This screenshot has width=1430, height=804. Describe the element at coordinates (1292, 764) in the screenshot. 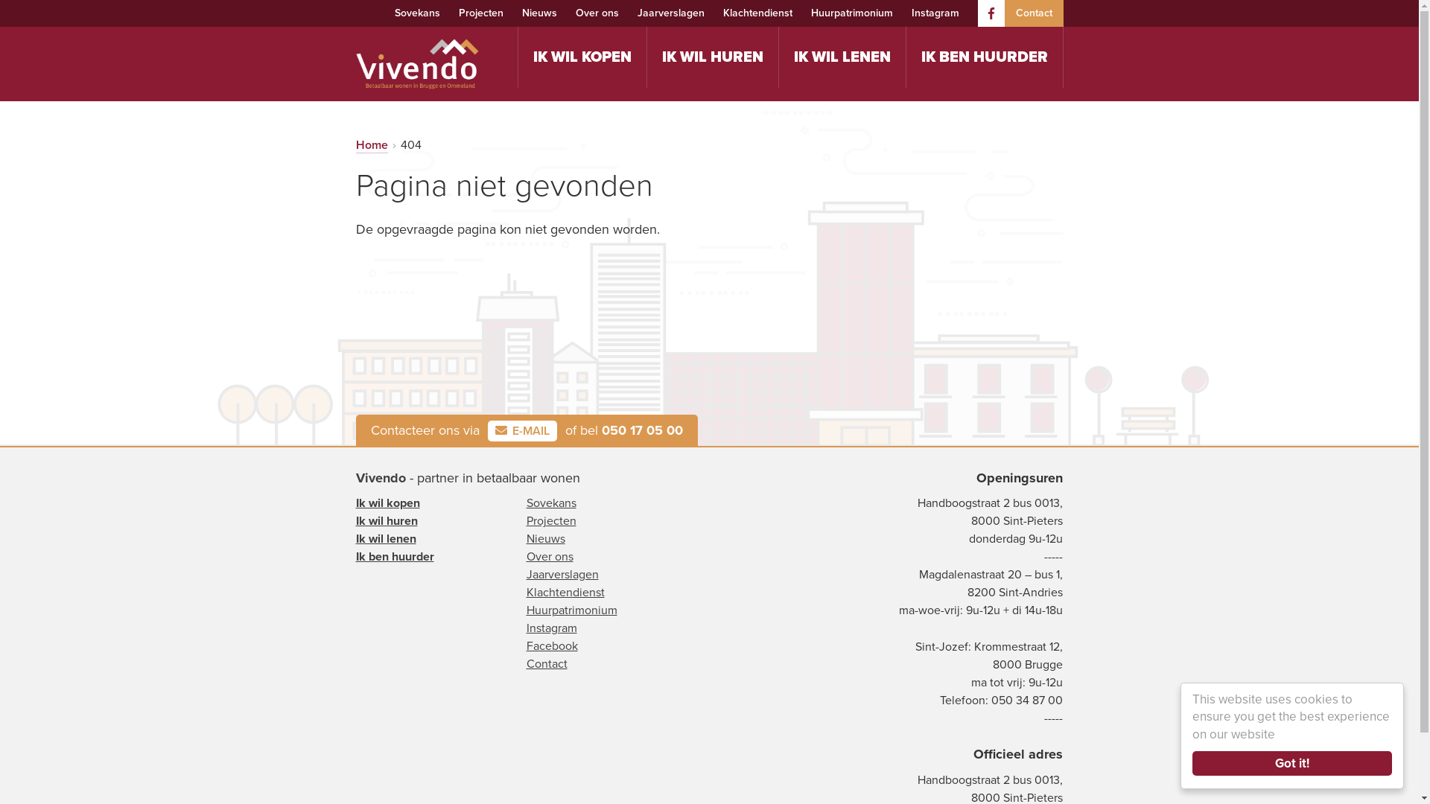

I see `Got it!` at that location.